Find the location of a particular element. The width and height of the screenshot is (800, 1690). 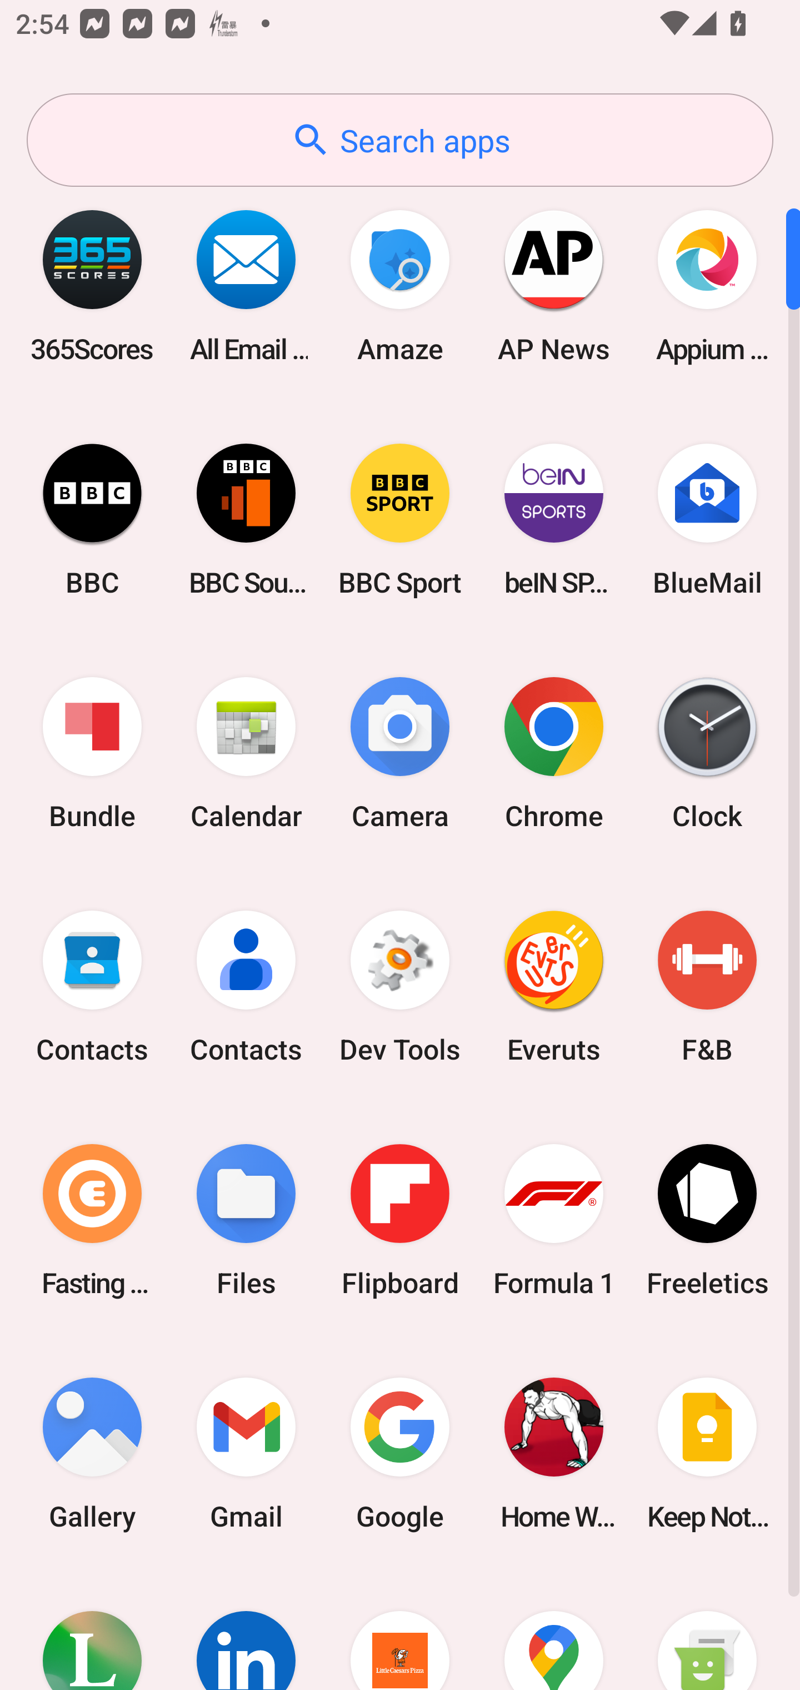

Bundle is located at coordinates (92, 754).